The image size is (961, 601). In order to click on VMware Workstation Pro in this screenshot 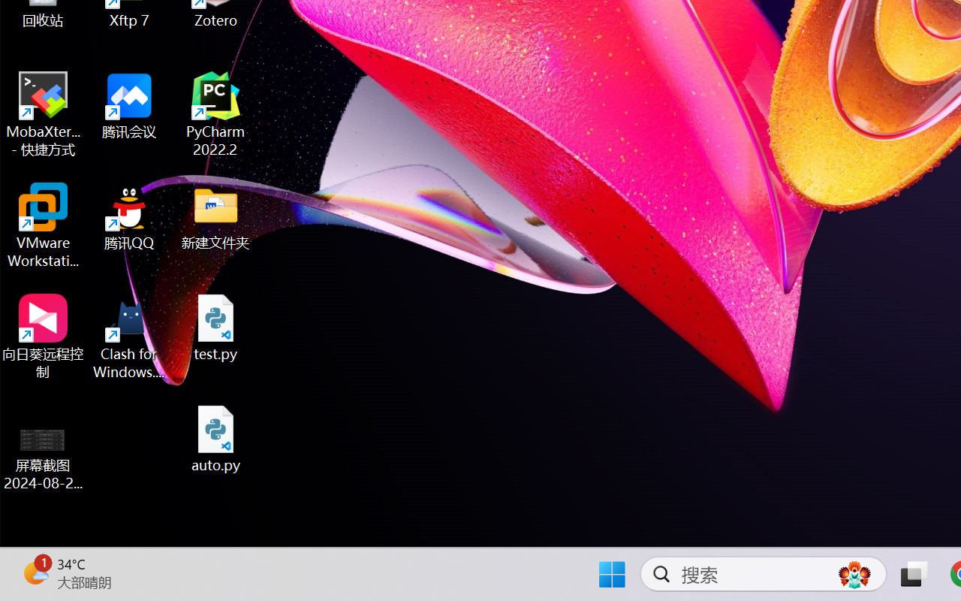, I will do `click(44, 225)`.